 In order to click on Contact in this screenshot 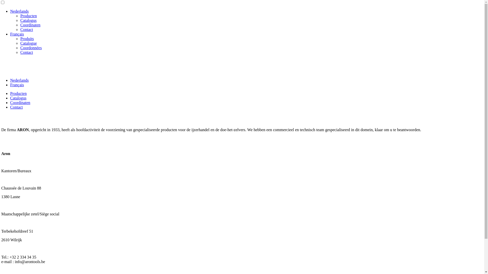, I will do `click(27, 52)`.